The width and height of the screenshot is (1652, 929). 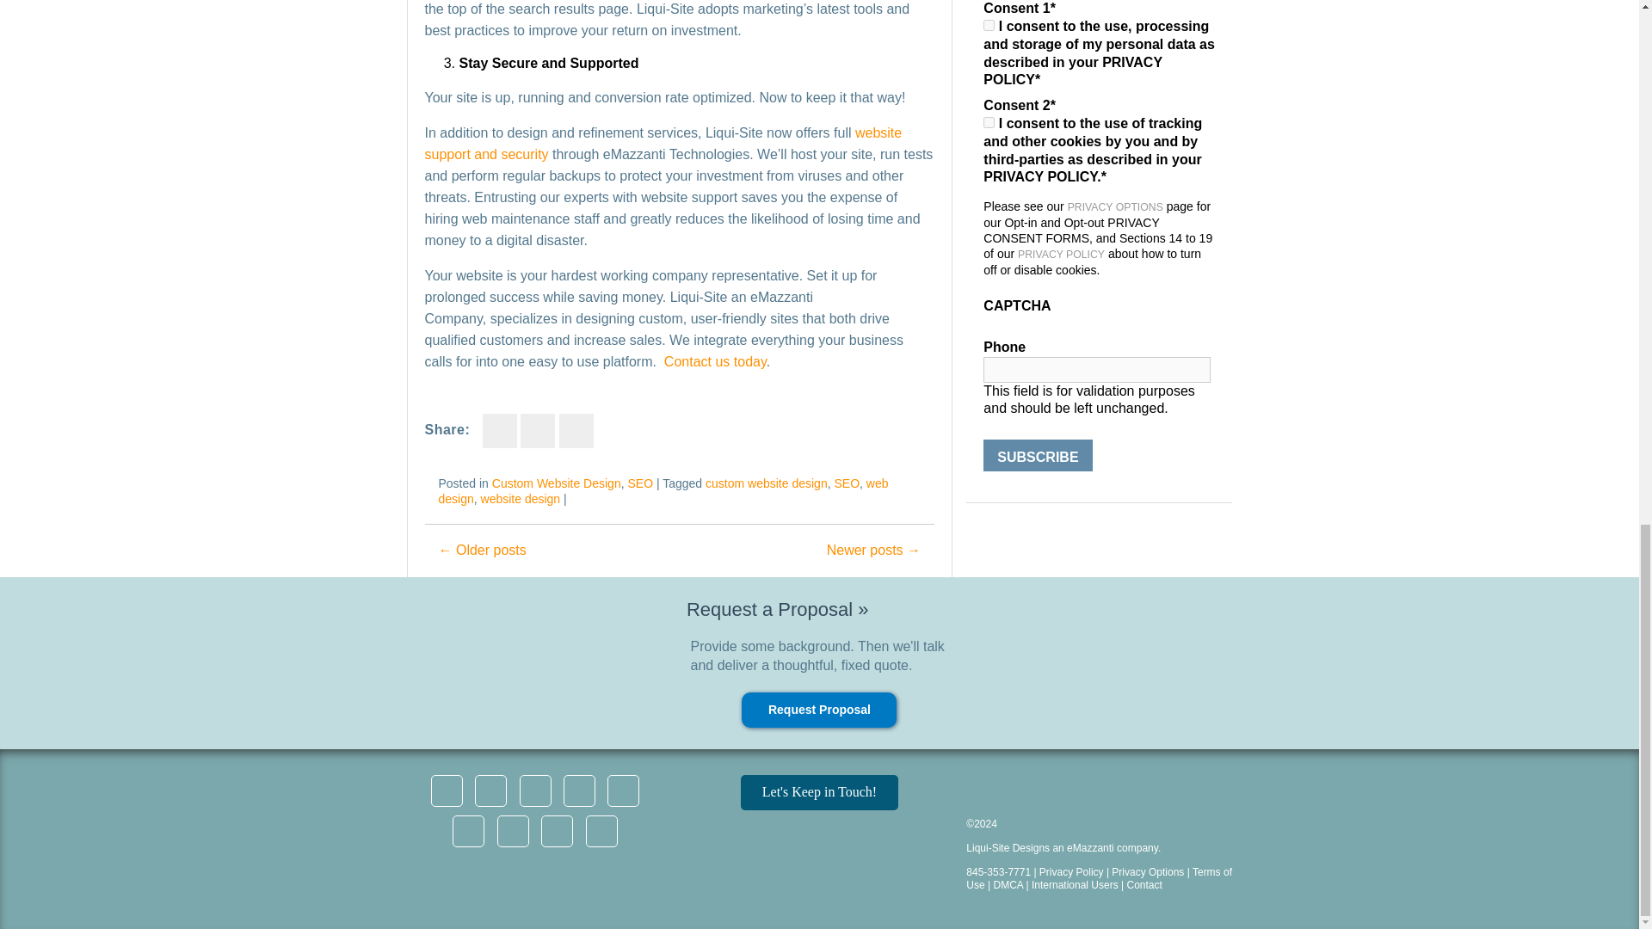 What do you see at coordinates (663, 143) in the screenshot?
I see `website support and security` at bounding box center [663, 143].